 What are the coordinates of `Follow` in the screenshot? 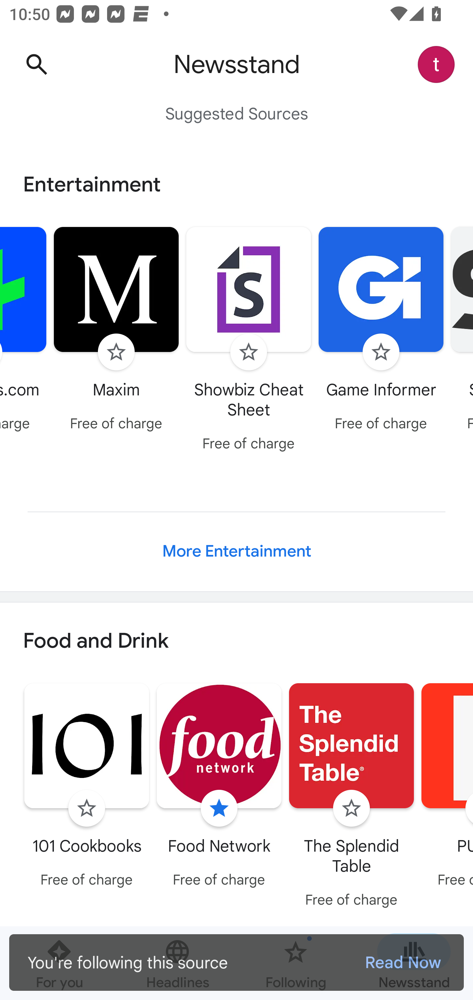 It's located at (381, 352).